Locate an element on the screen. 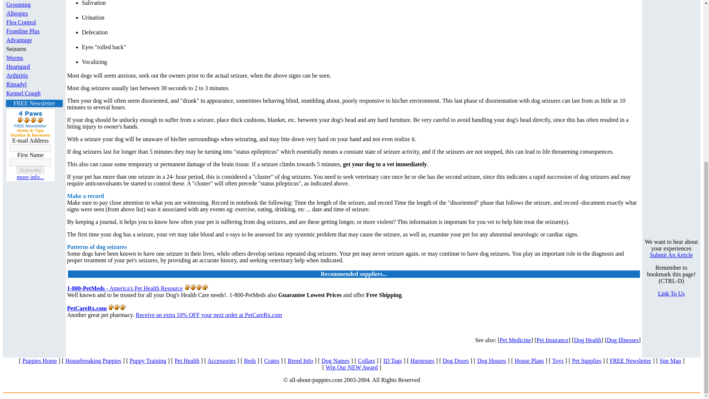 The image size is (709, 399). Heartgard is located at coordinates (18, 66).